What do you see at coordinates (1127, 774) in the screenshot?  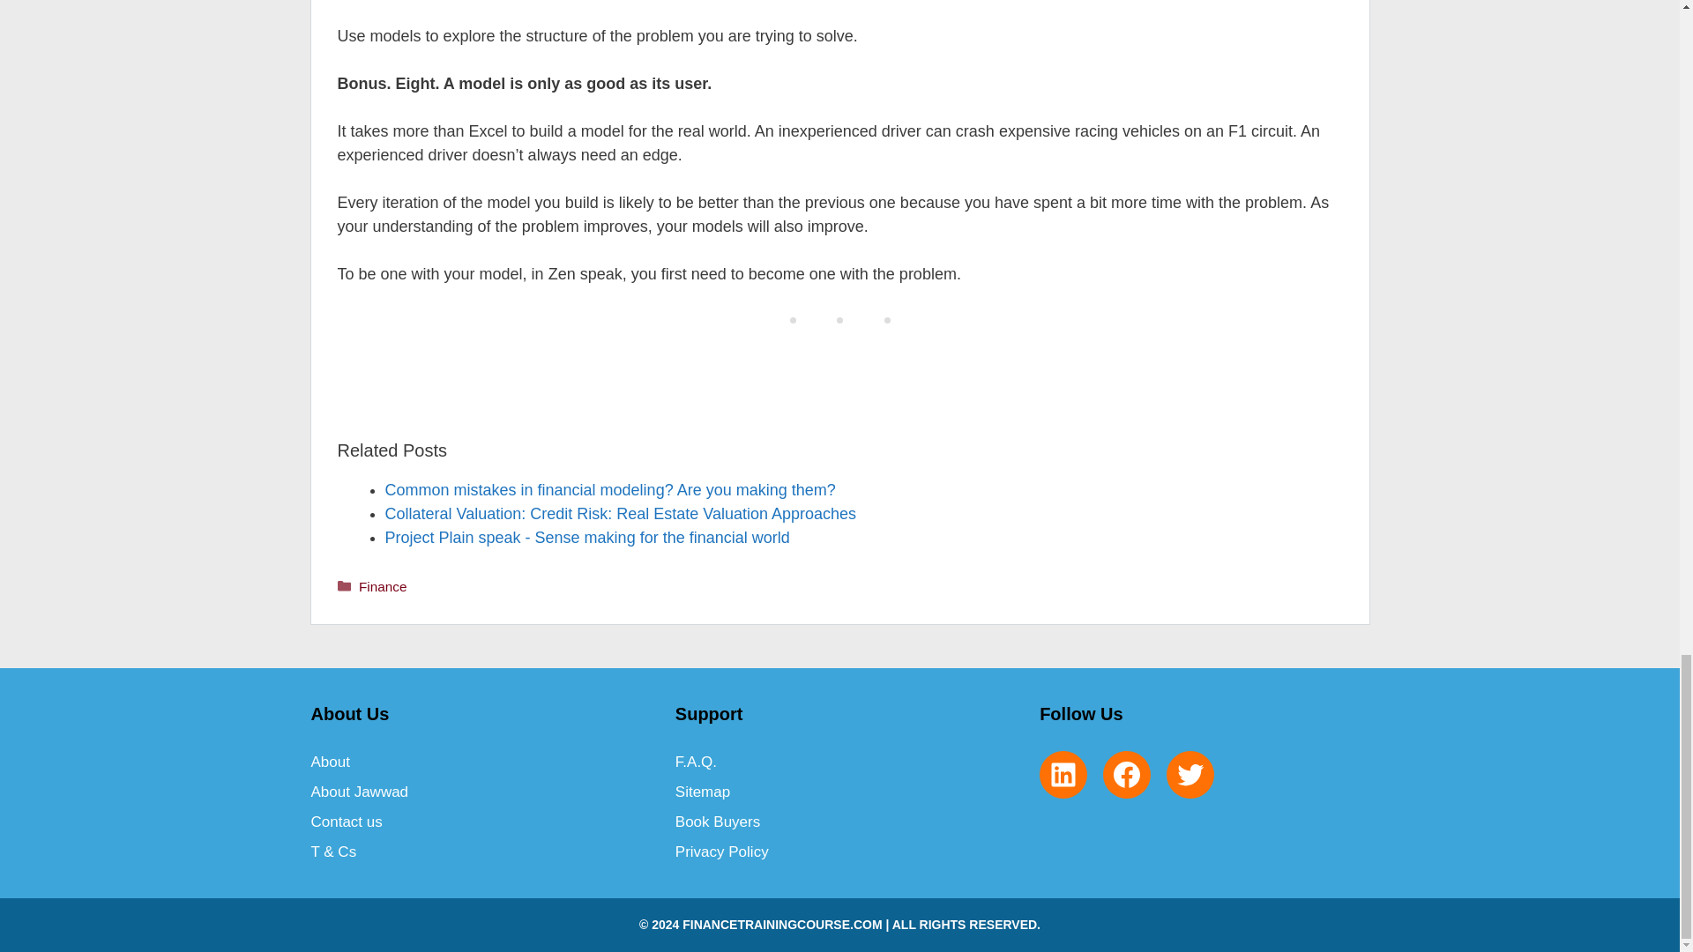 I see `Facebook` at bounding box center [1127, 774].